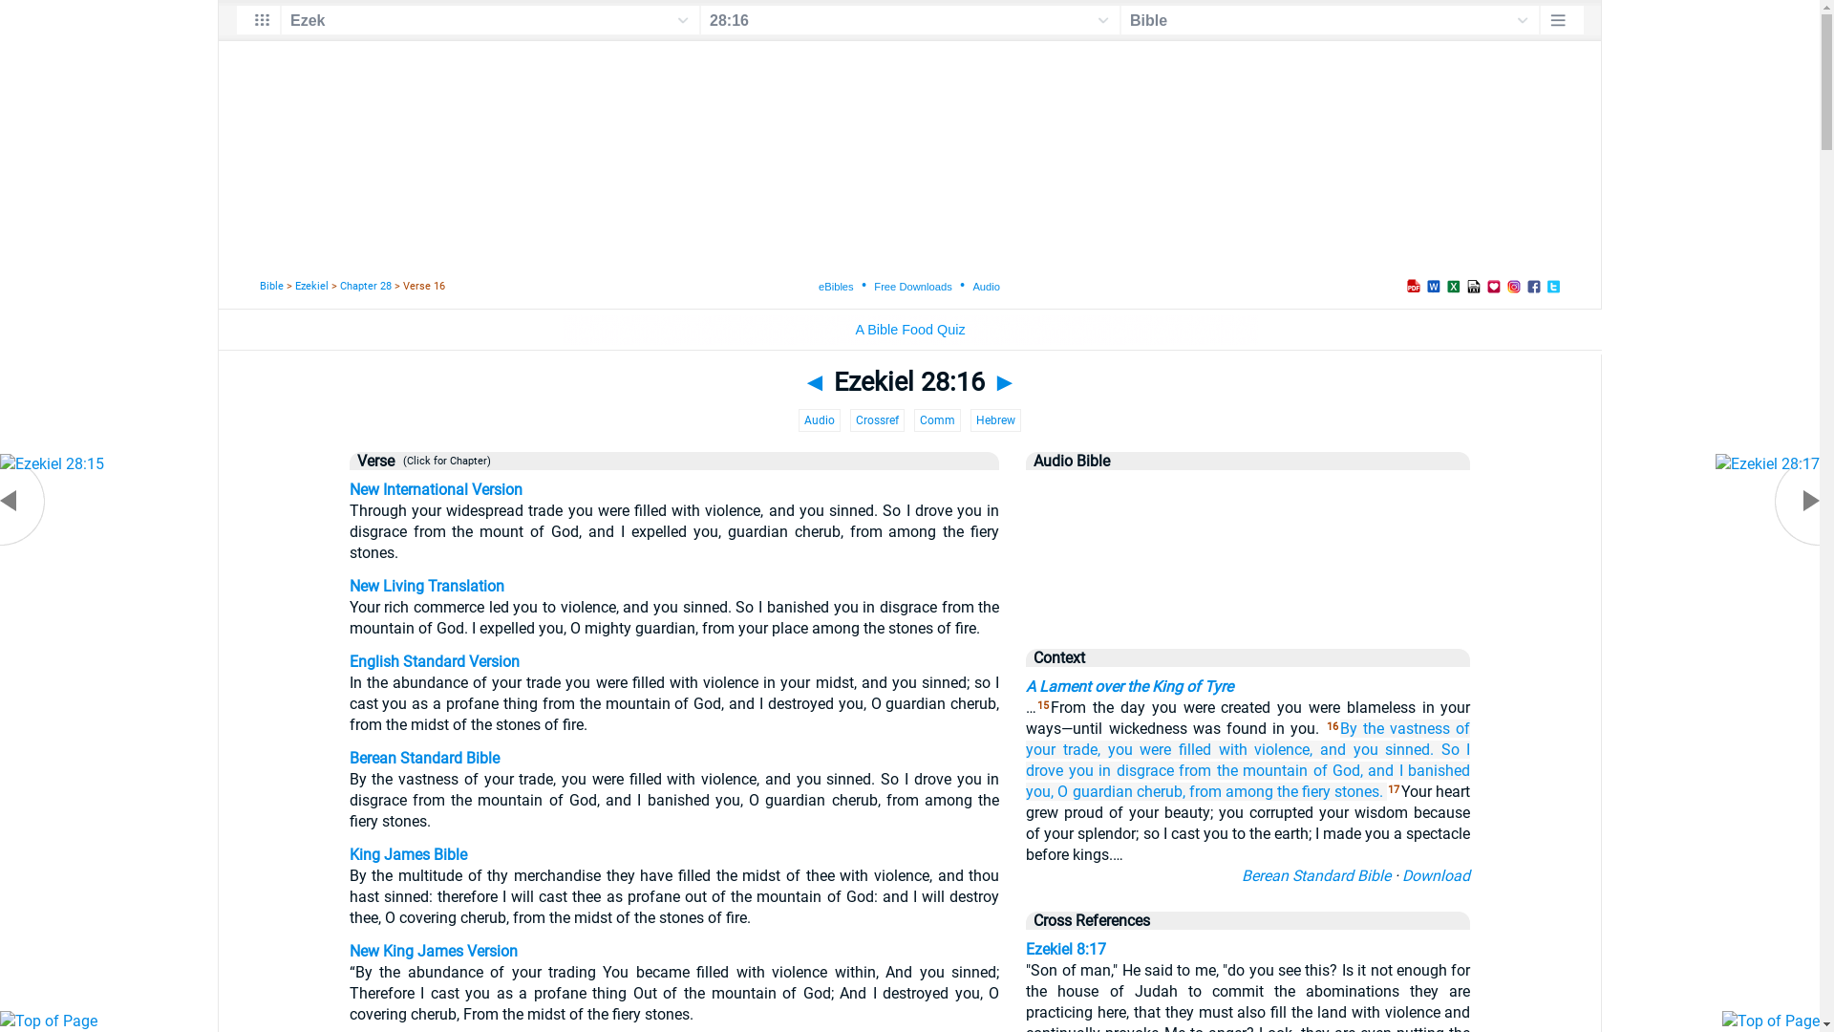 The width and height of the screenshot is (1834, 1032). What do you see at coordinates (436, 489) in the screenshot?
I see `New International Version` at bounding box center [436, 489].